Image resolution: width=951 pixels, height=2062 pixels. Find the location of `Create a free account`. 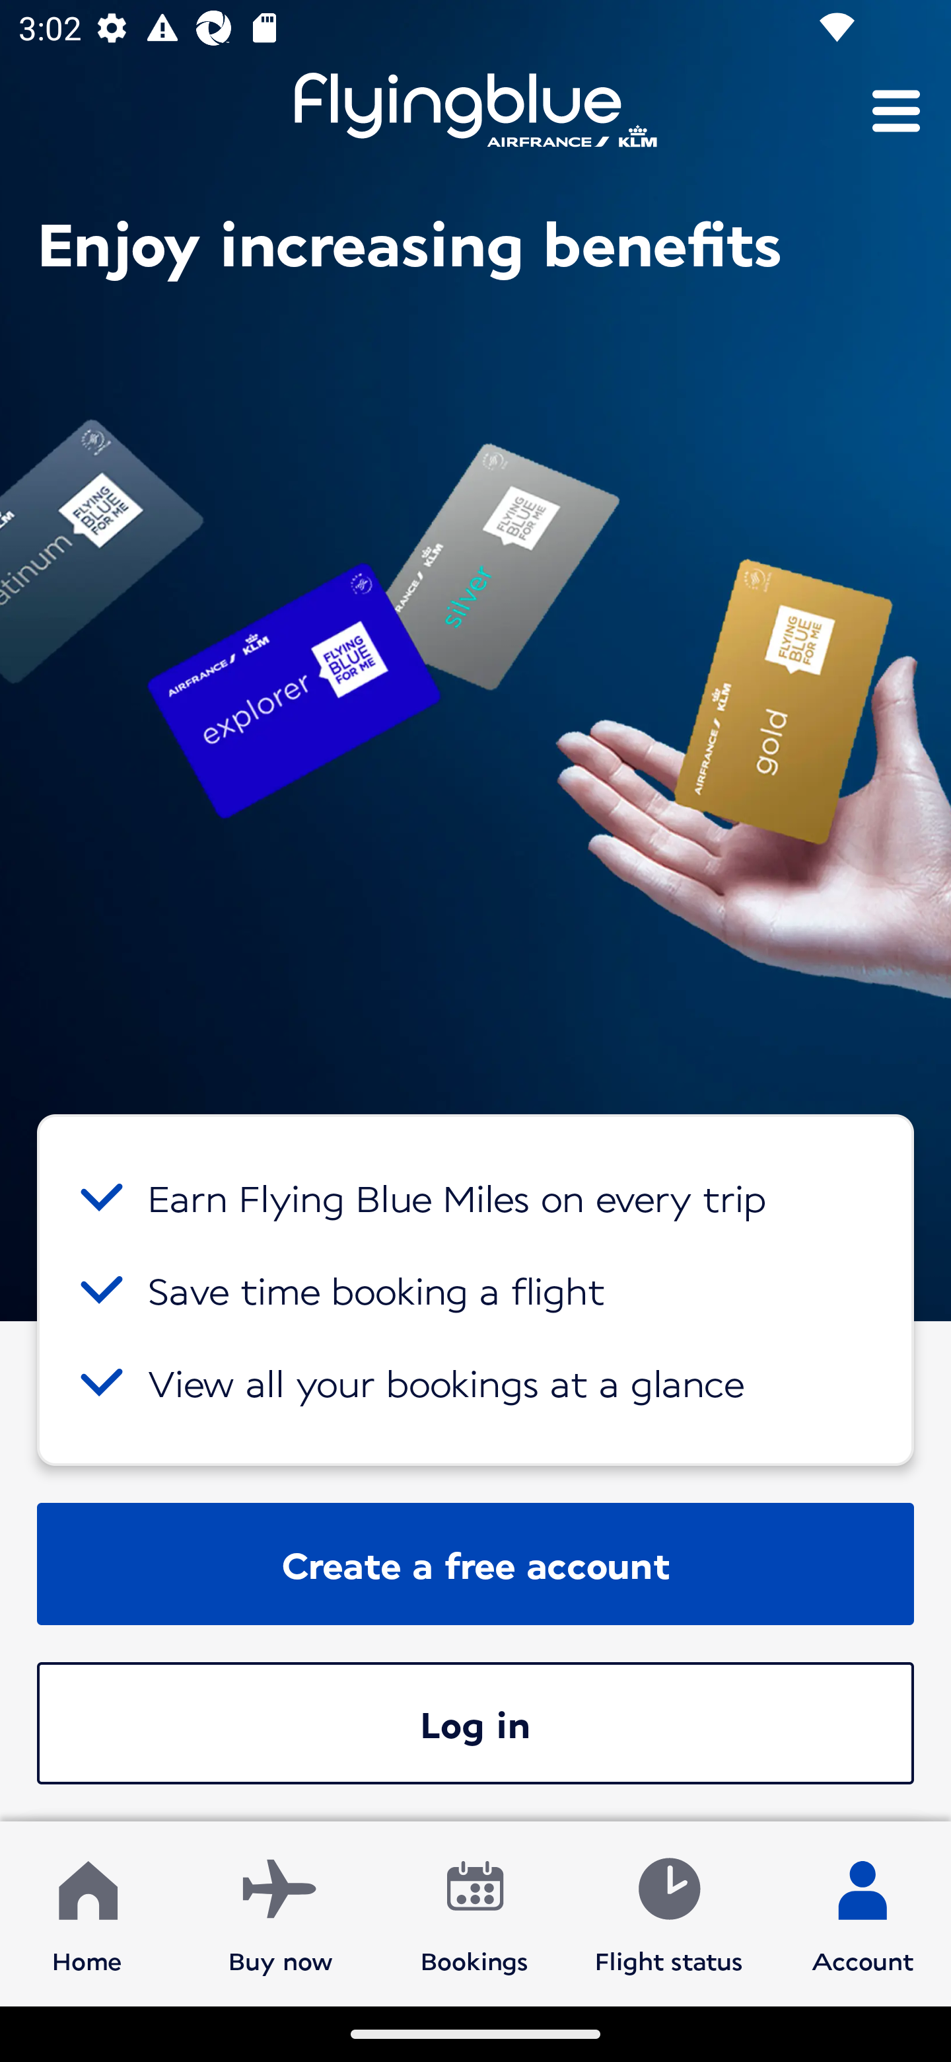

Create a free account is located at coordinates (475, 1564).